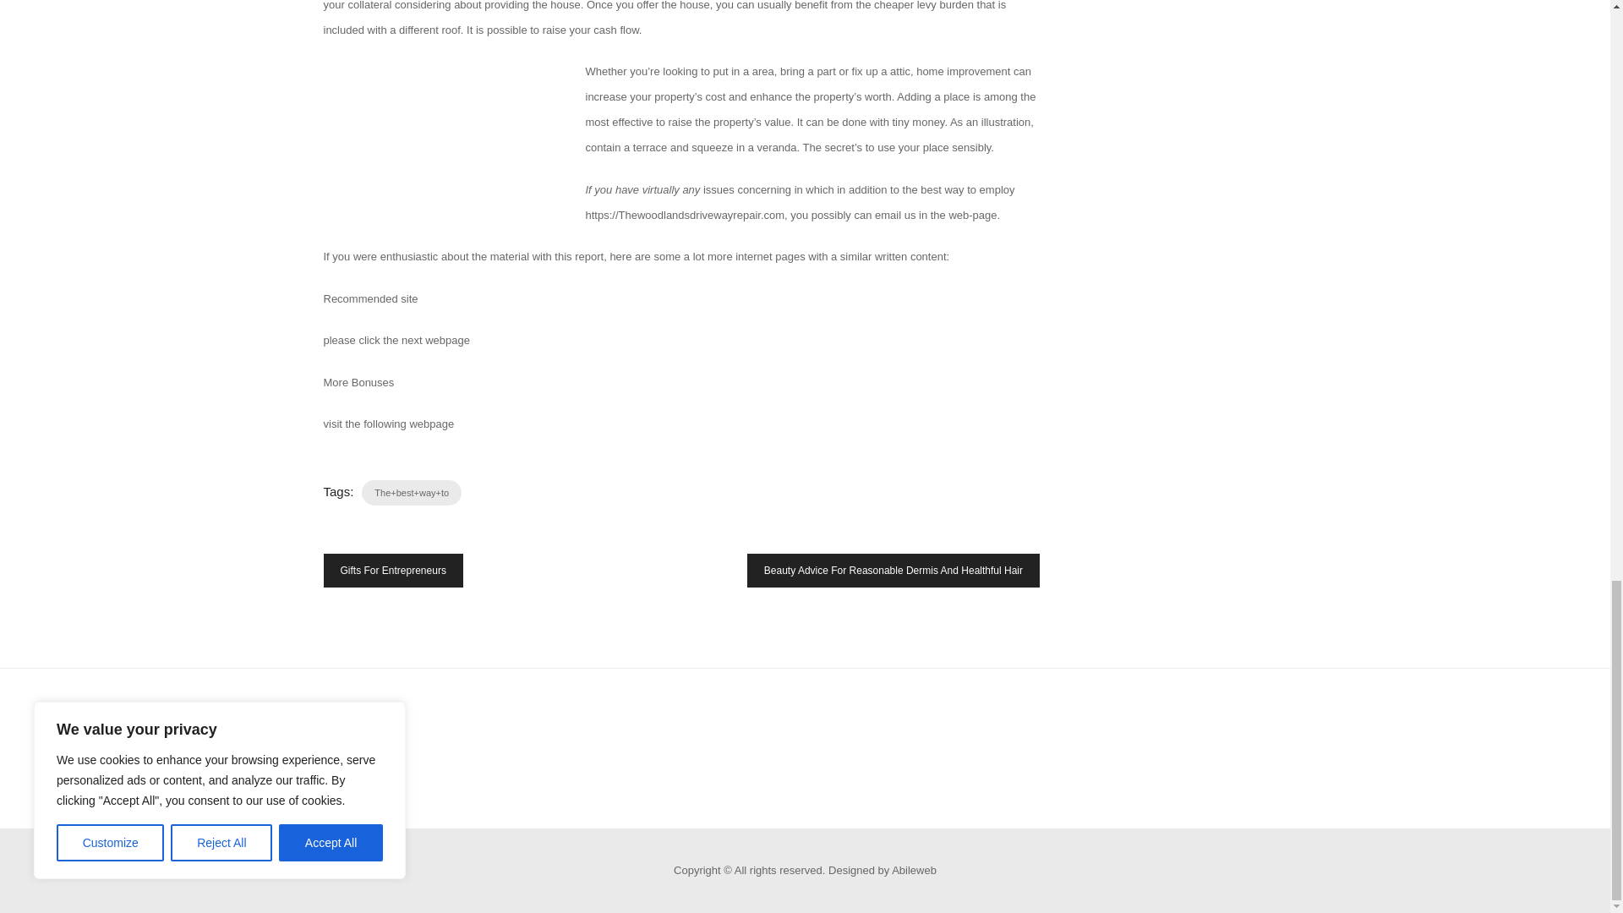 The width and height of the screenshot is (1623, 913). I want to click on Gifts For Entrepreneurs, so click(392, 570).